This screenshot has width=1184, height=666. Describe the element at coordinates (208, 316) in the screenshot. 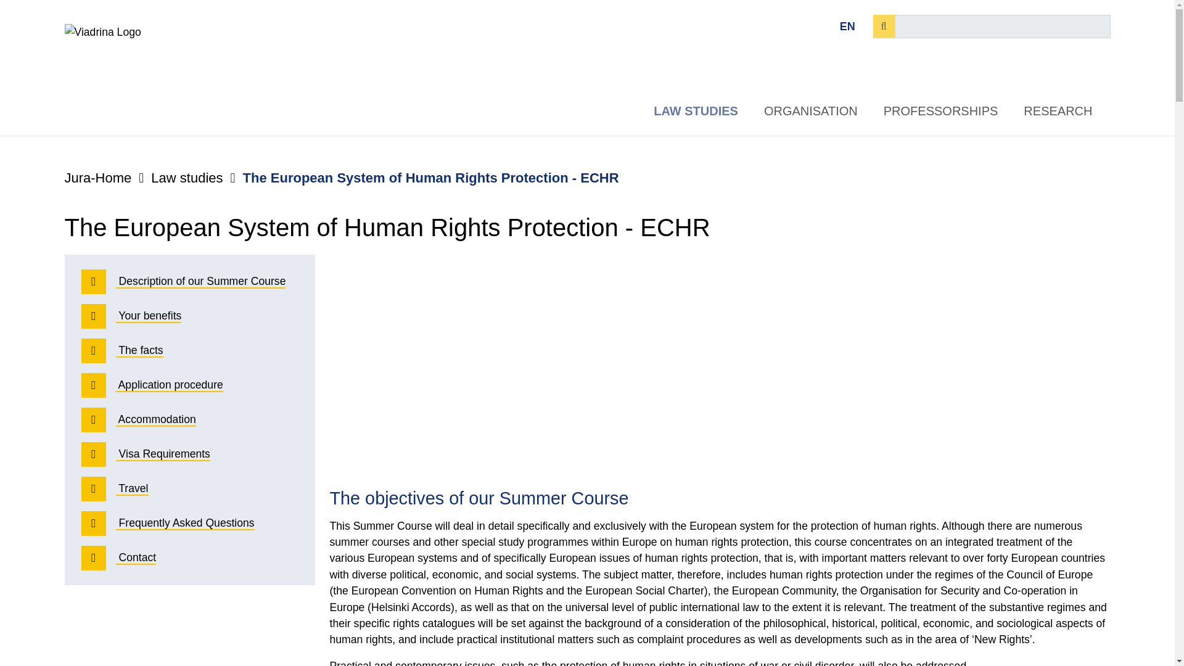

I see `Your benefits` at that location.